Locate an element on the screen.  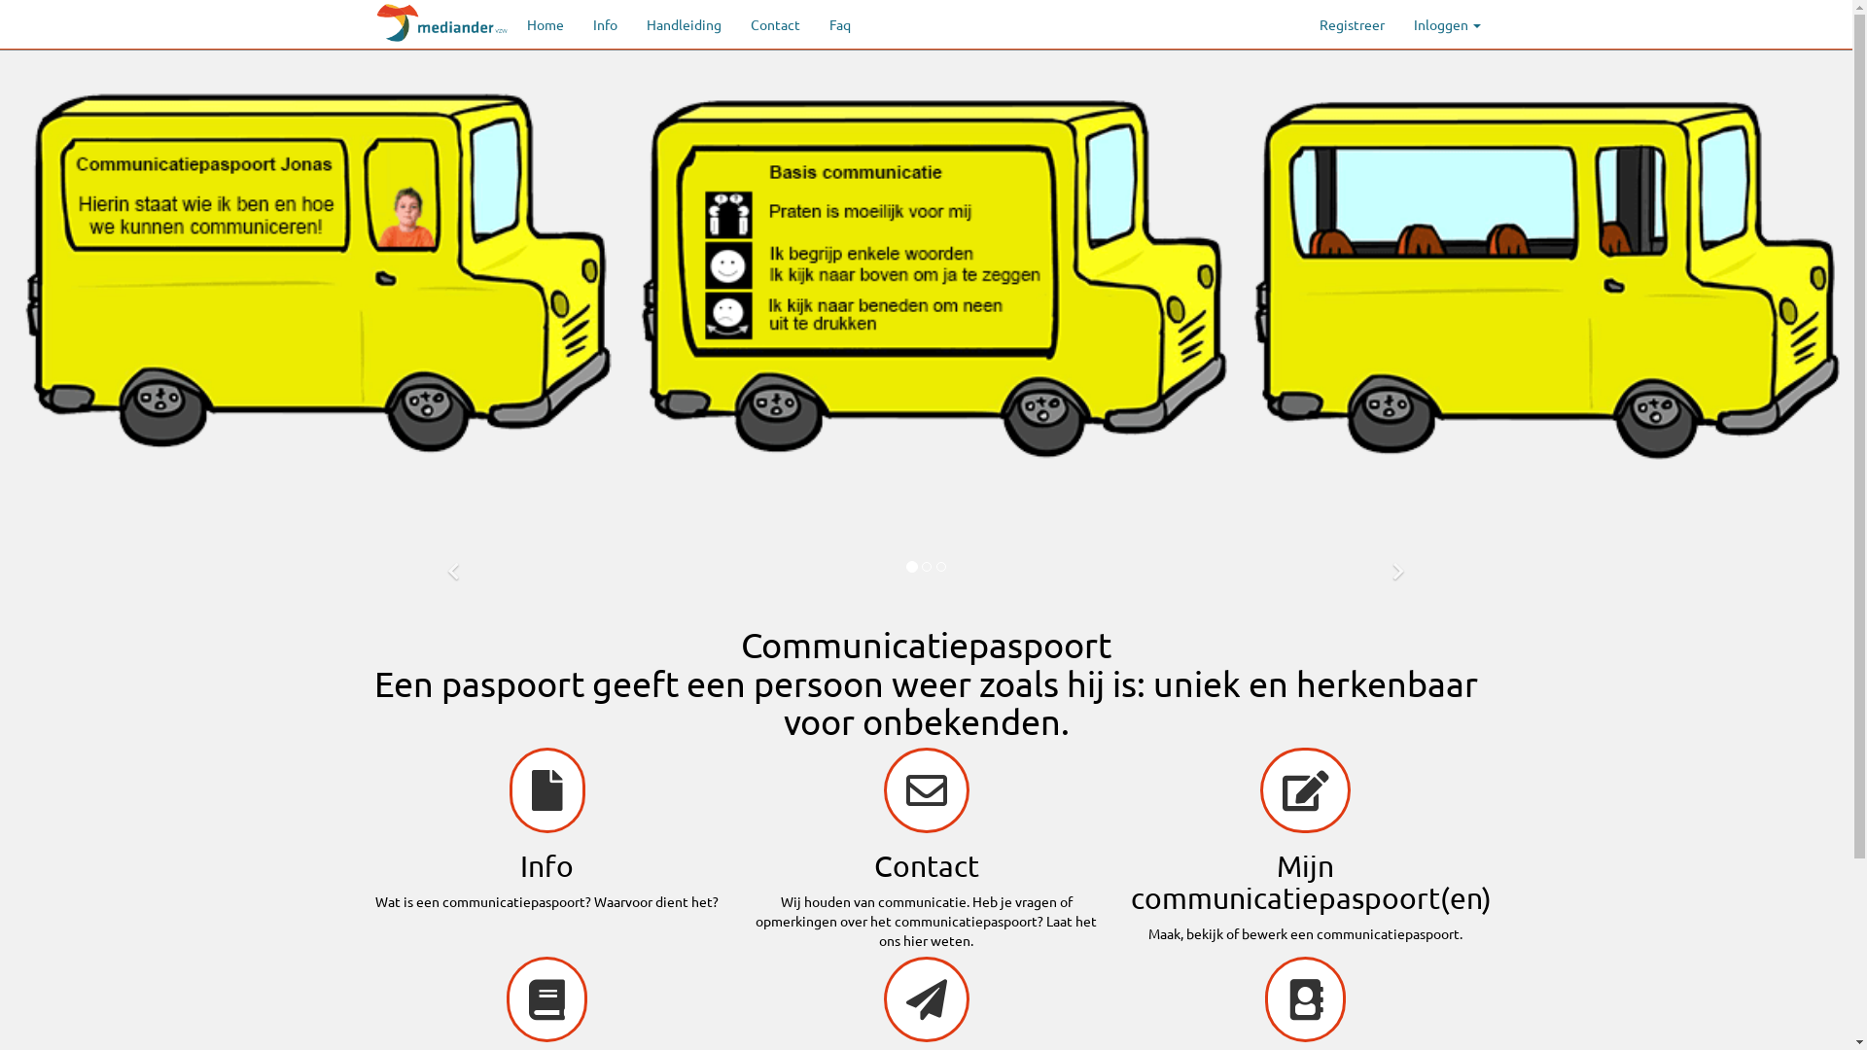
Registreer is located at coordinates (1352, 24).